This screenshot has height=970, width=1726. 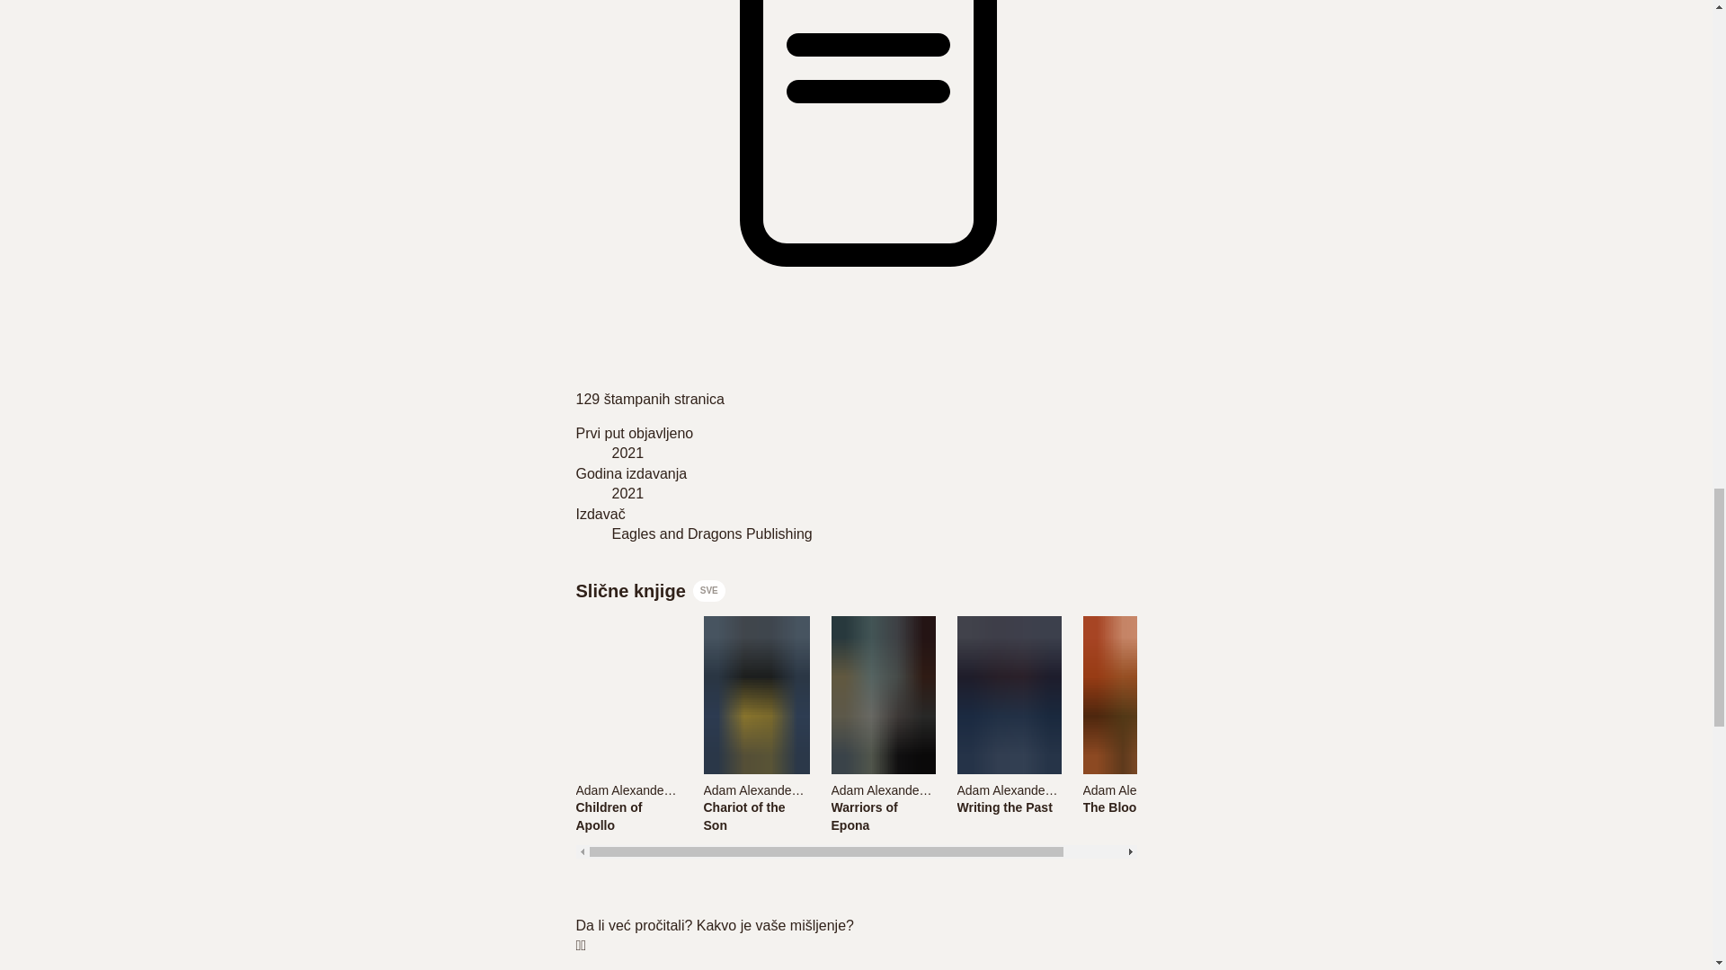 What do you see at coordinates (627, 789) in the screenshot?
I see `Adam Alexander Haviaras` at bounding box center [627, 789].